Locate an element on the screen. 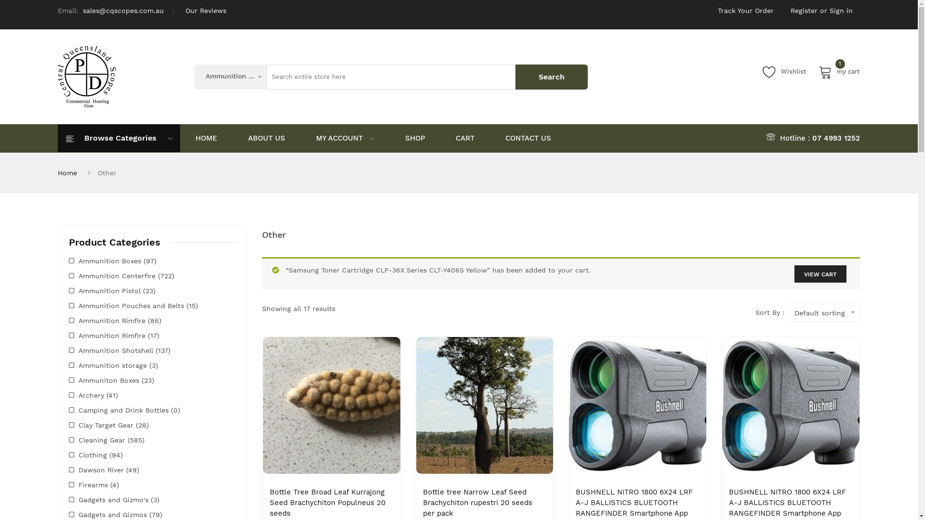 This screenshot has height=520, width=925. Clay Target Gear is located at coordinates (101, 425).